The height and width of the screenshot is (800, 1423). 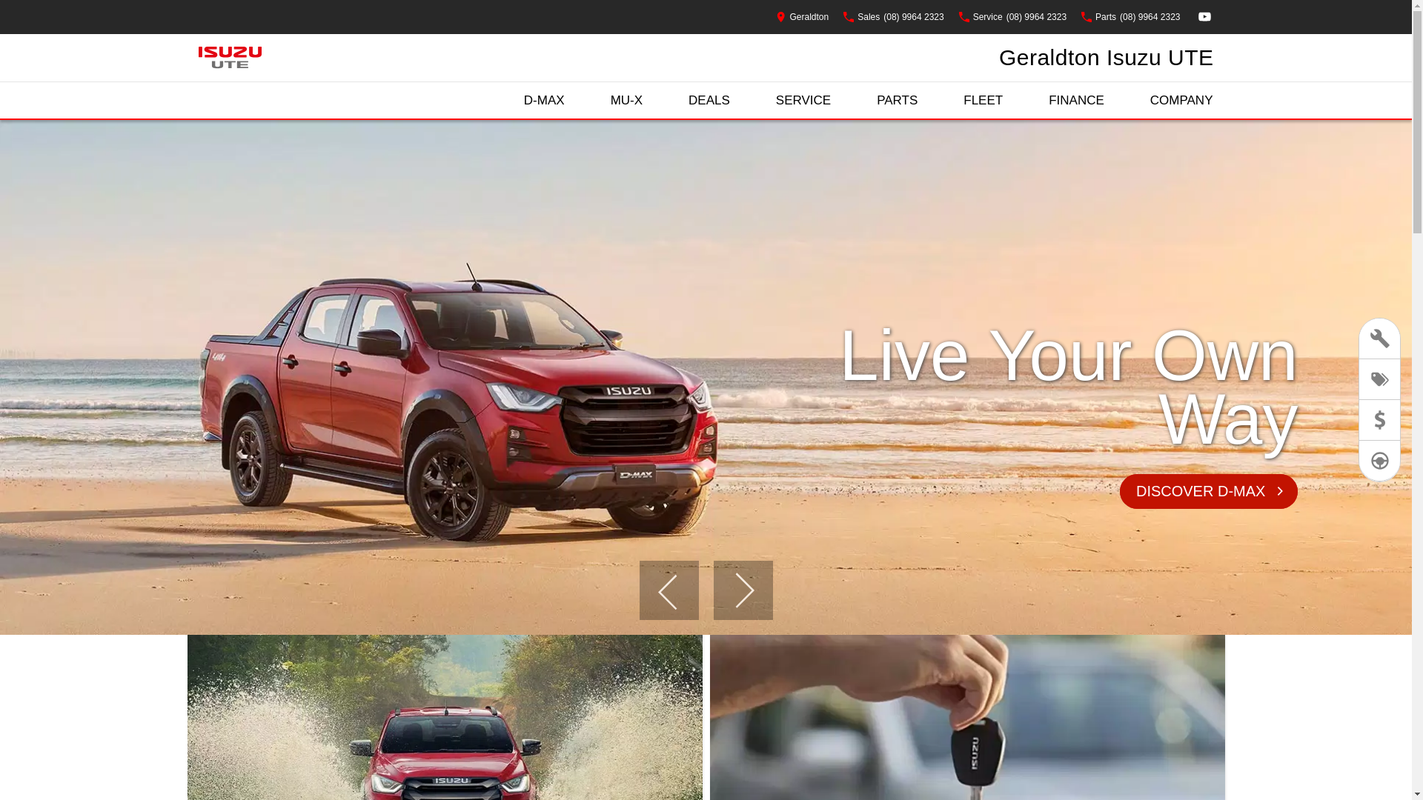 What do you see at coordinates (706, 378) in the screenshot?
I see `Isuzu UTE Service Plus
Our Commitment to You
FIND OUT MORE` at bounding box center [706, 378].